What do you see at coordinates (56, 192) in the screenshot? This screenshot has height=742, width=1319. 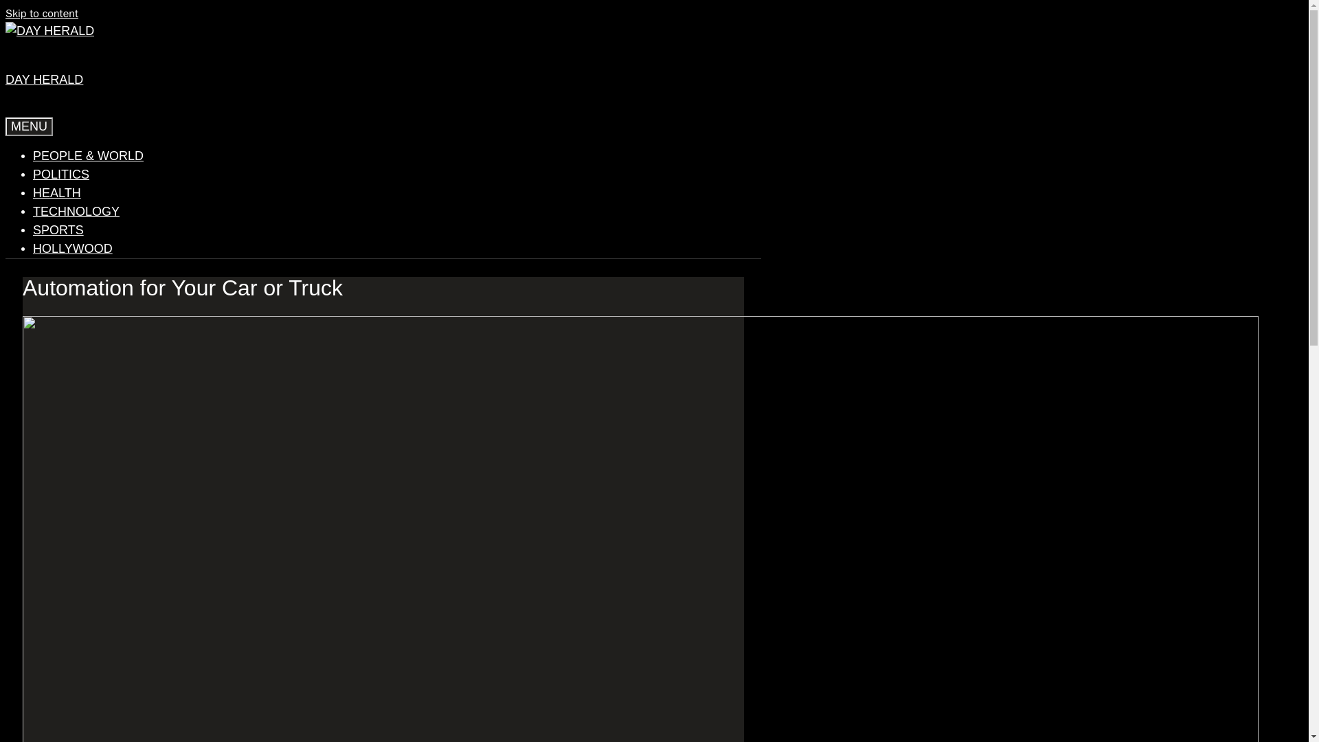 I see `HEALTH` at bounding box center [56, 192].